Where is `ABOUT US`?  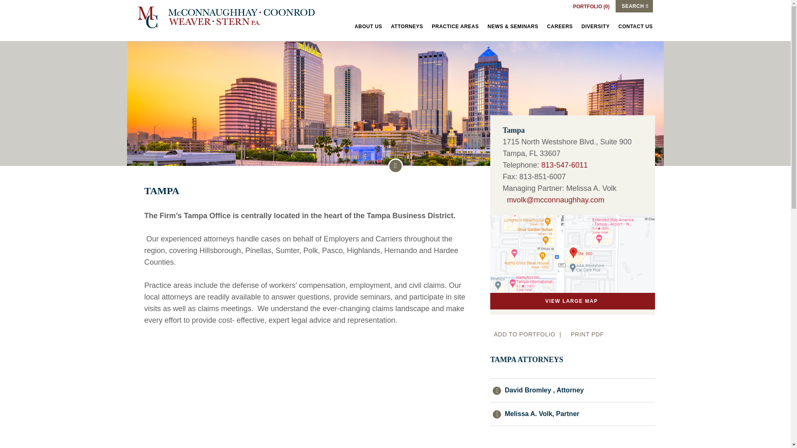 ABOUT US is located at coordinates (369, 27).